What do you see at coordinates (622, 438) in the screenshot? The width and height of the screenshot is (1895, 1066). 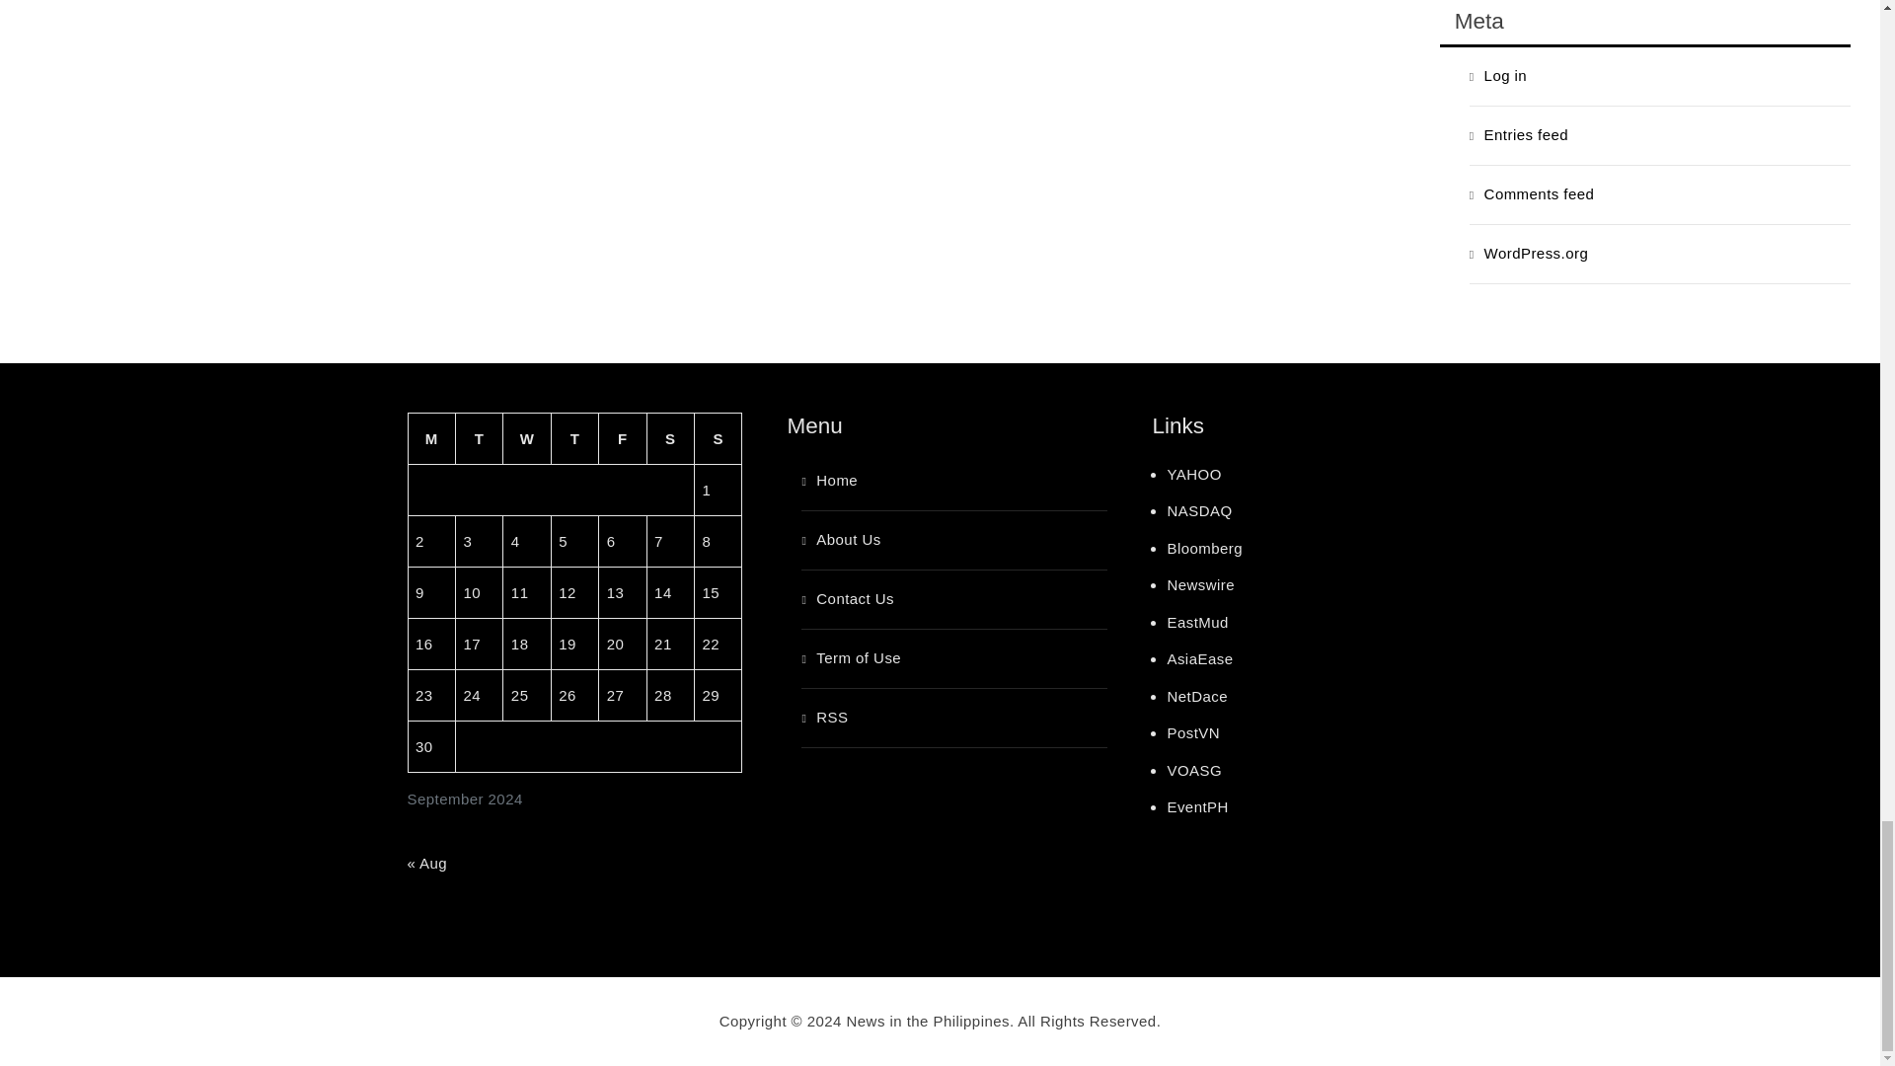 I see `Friday` at bounding box center [622, 438].